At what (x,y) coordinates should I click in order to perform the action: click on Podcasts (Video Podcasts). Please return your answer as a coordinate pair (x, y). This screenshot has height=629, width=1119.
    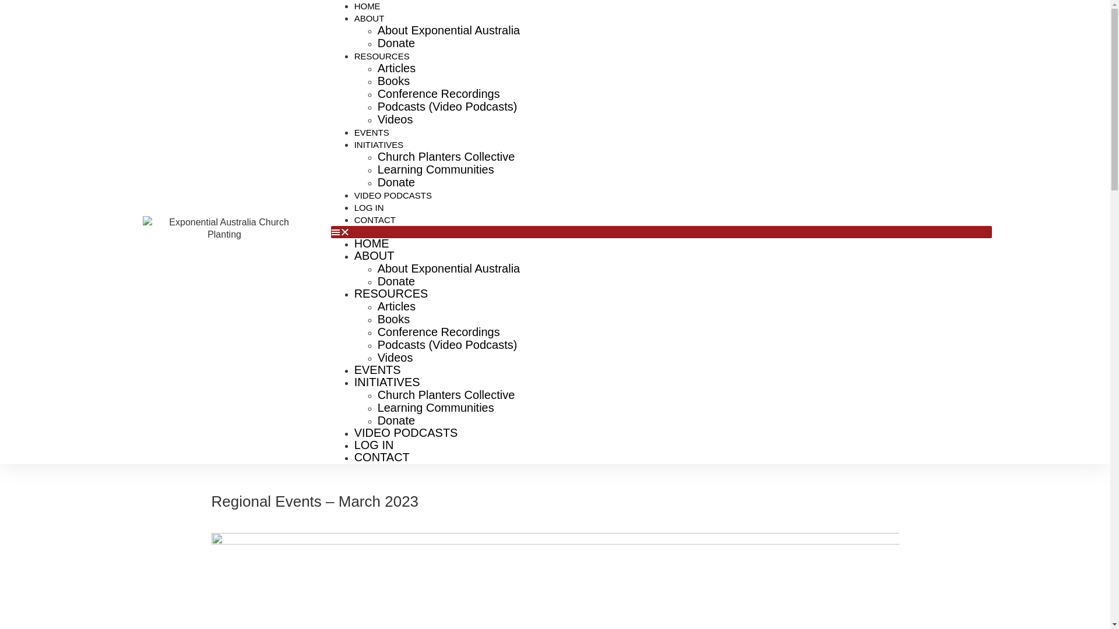
    Looking at the image, I should click on (448, 107).